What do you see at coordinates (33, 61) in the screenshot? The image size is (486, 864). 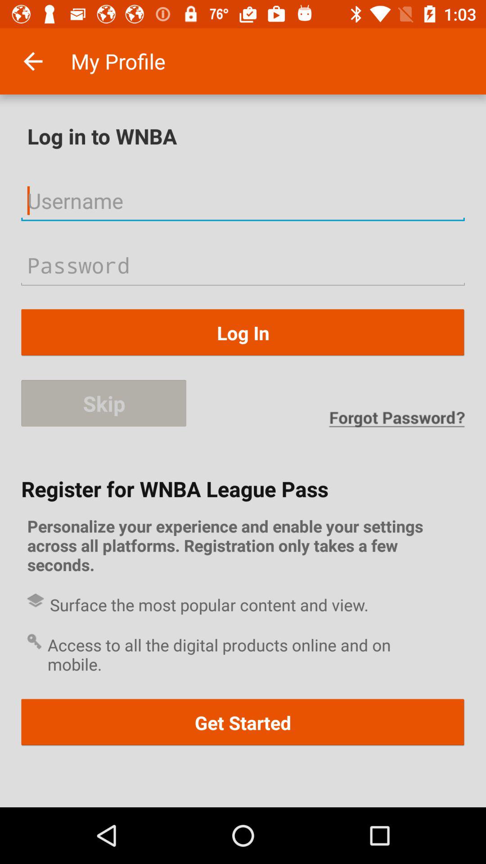 I see `tap icon next to my profile` at bounding box center [33, 61].